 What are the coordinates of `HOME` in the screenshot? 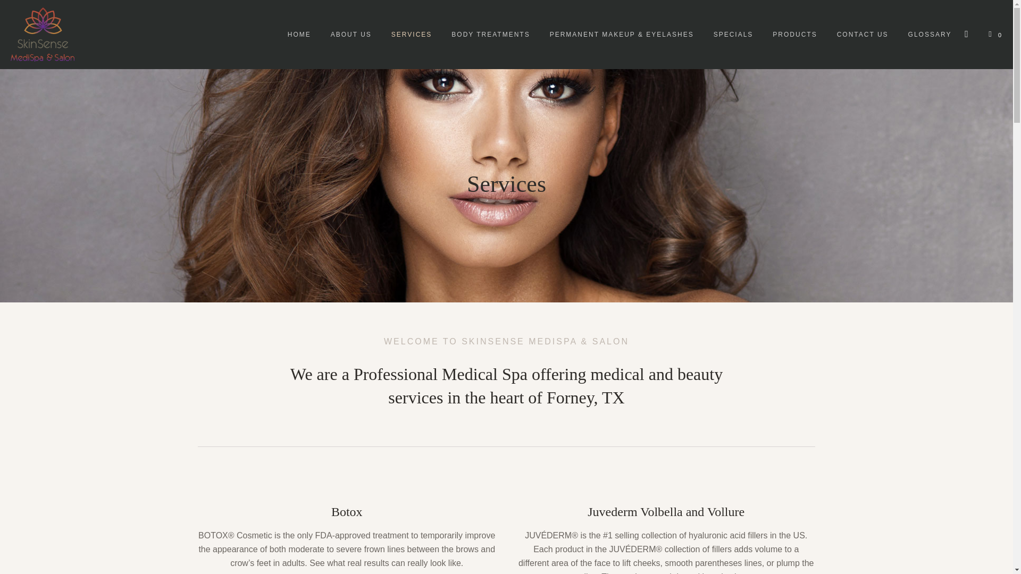 It's located at (299, 35).